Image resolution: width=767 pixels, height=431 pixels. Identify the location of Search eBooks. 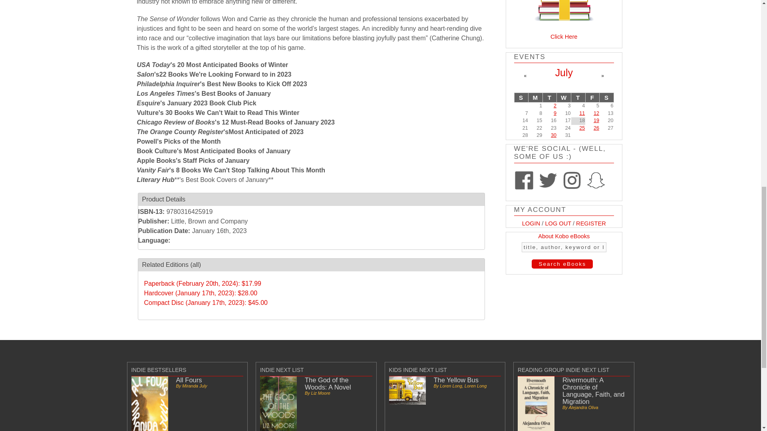
(562, 264).